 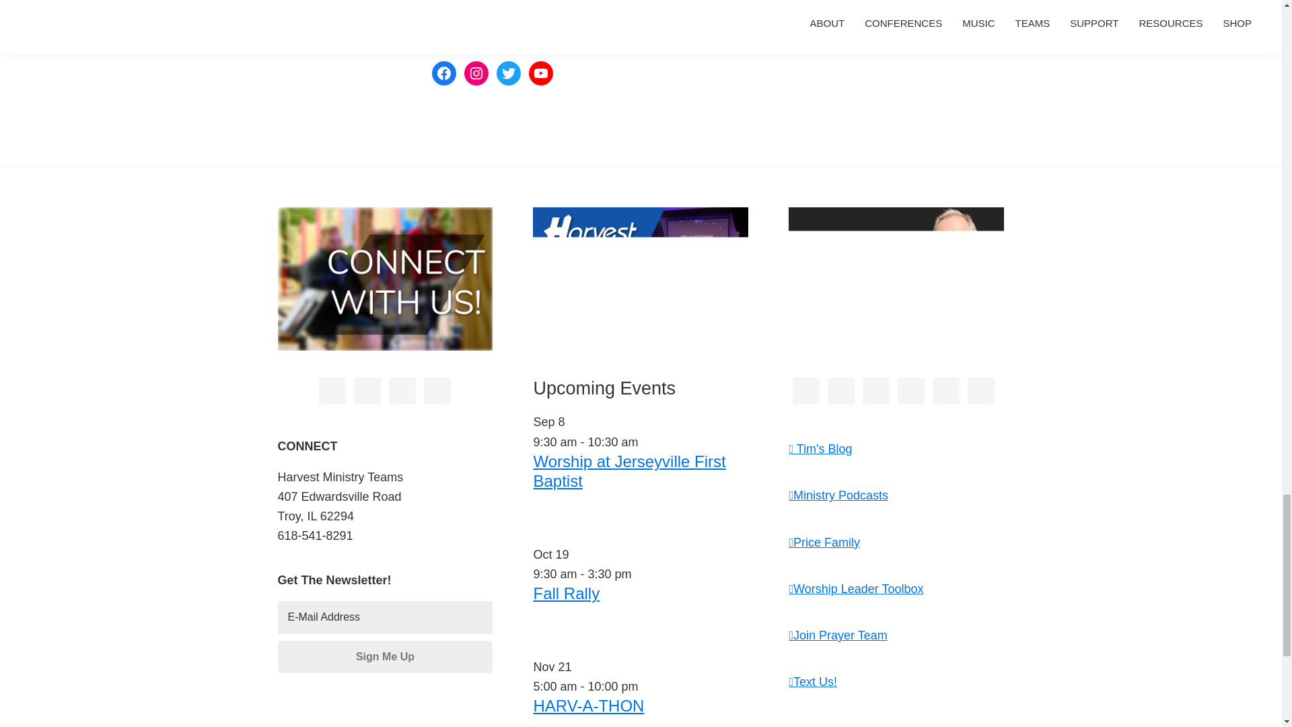 I want to click on Facebook, so click(x=443, y=73).